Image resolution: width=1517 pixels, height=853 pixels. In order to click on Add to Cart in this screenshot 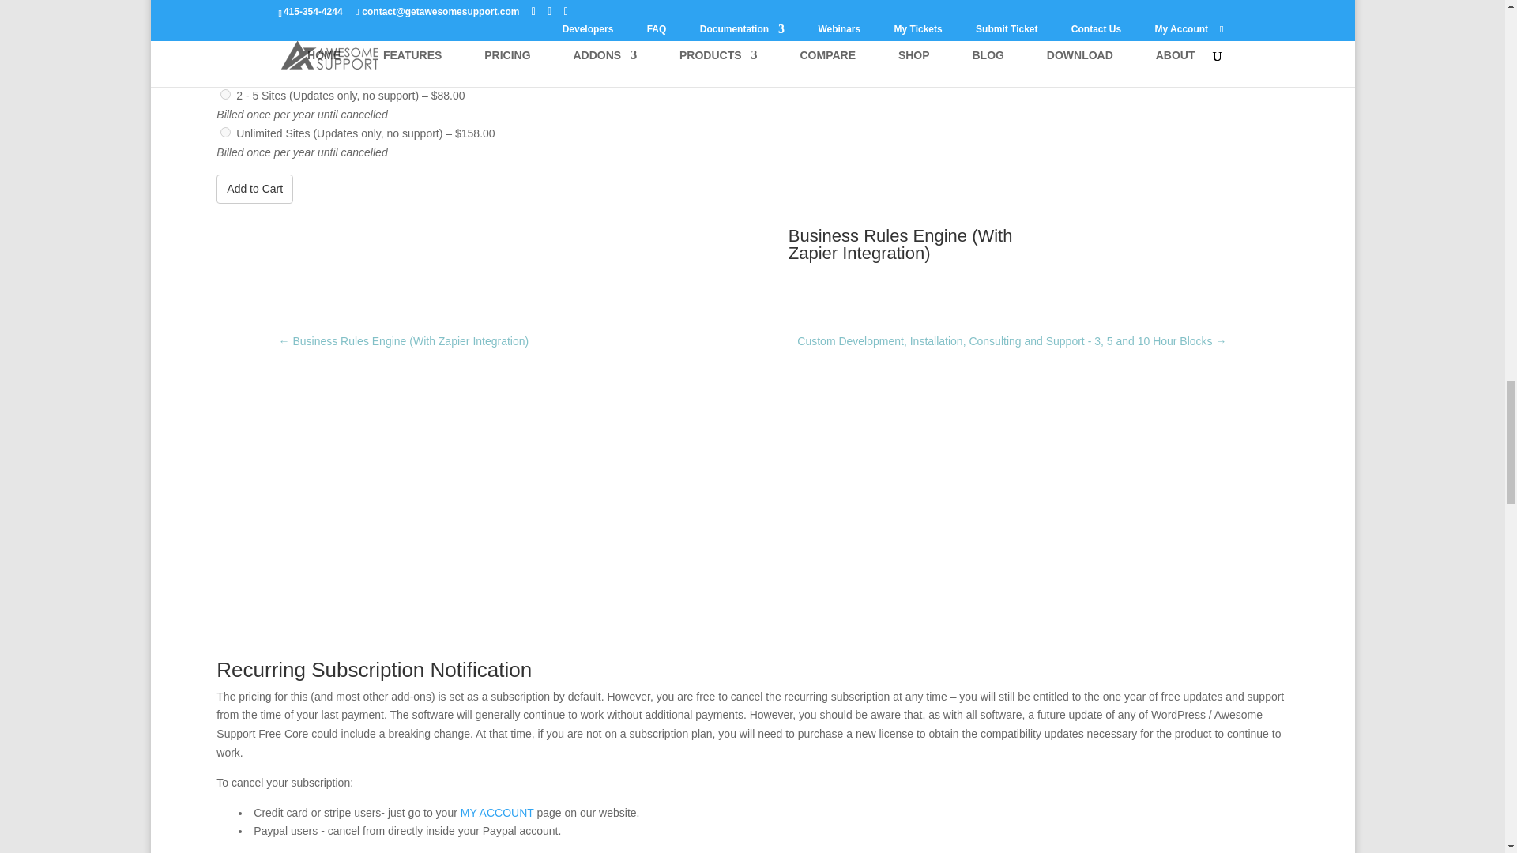, I will do `click(254, 190)`.